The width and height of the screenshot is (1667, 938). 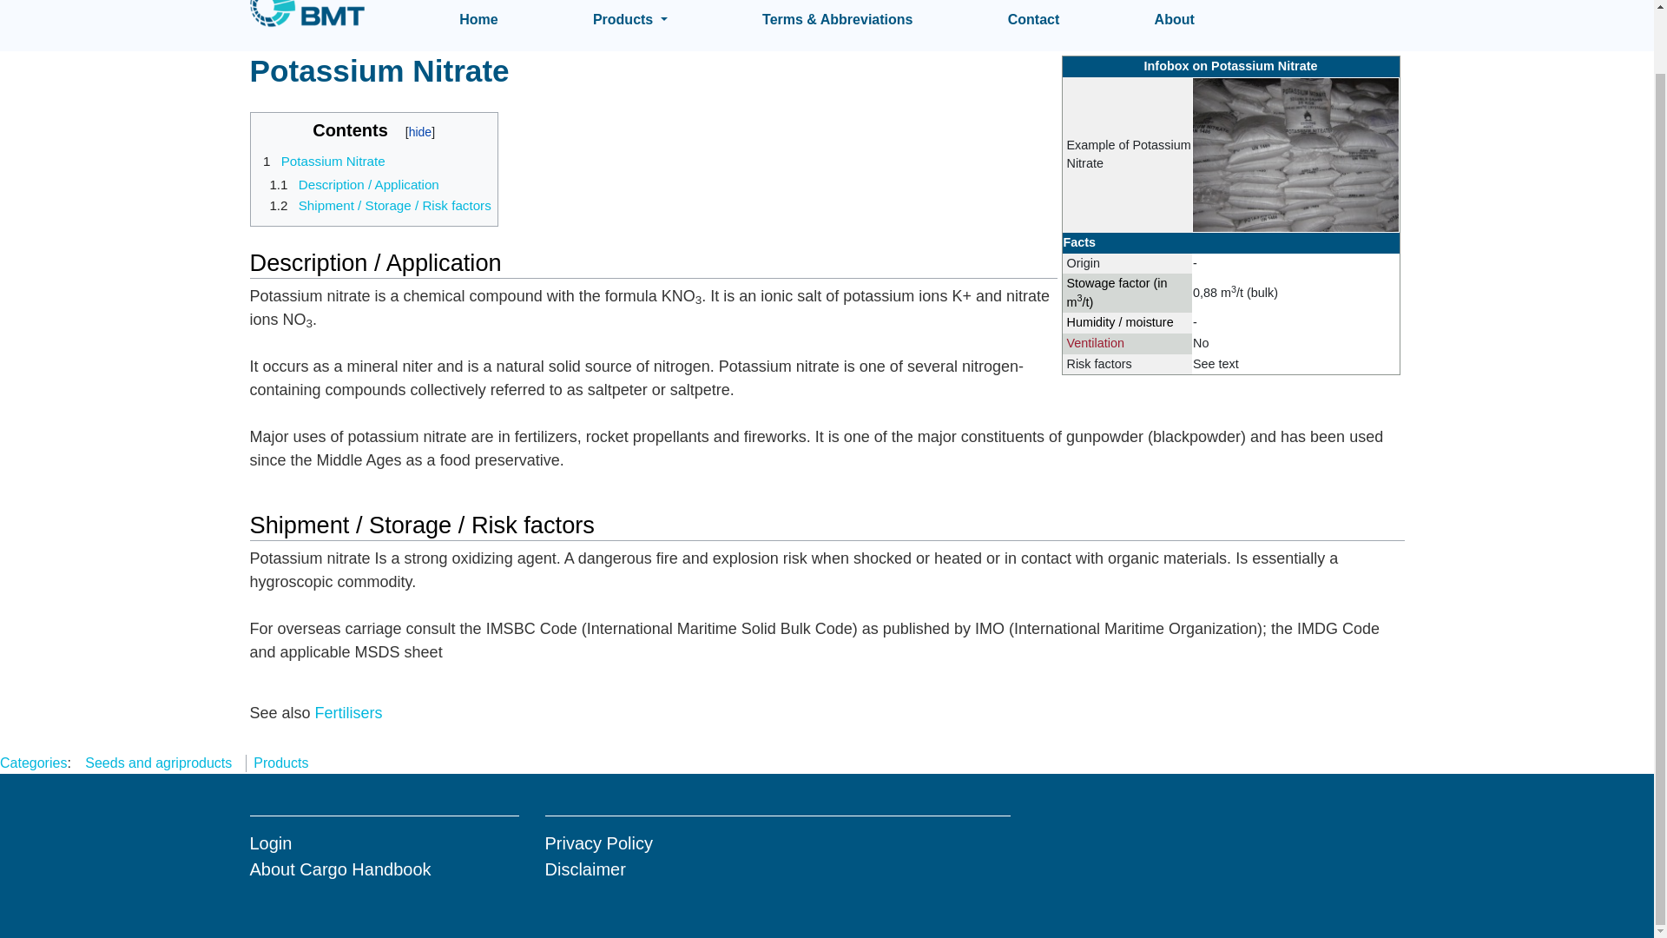 I want to click on About, so click(x=1175, y=19).